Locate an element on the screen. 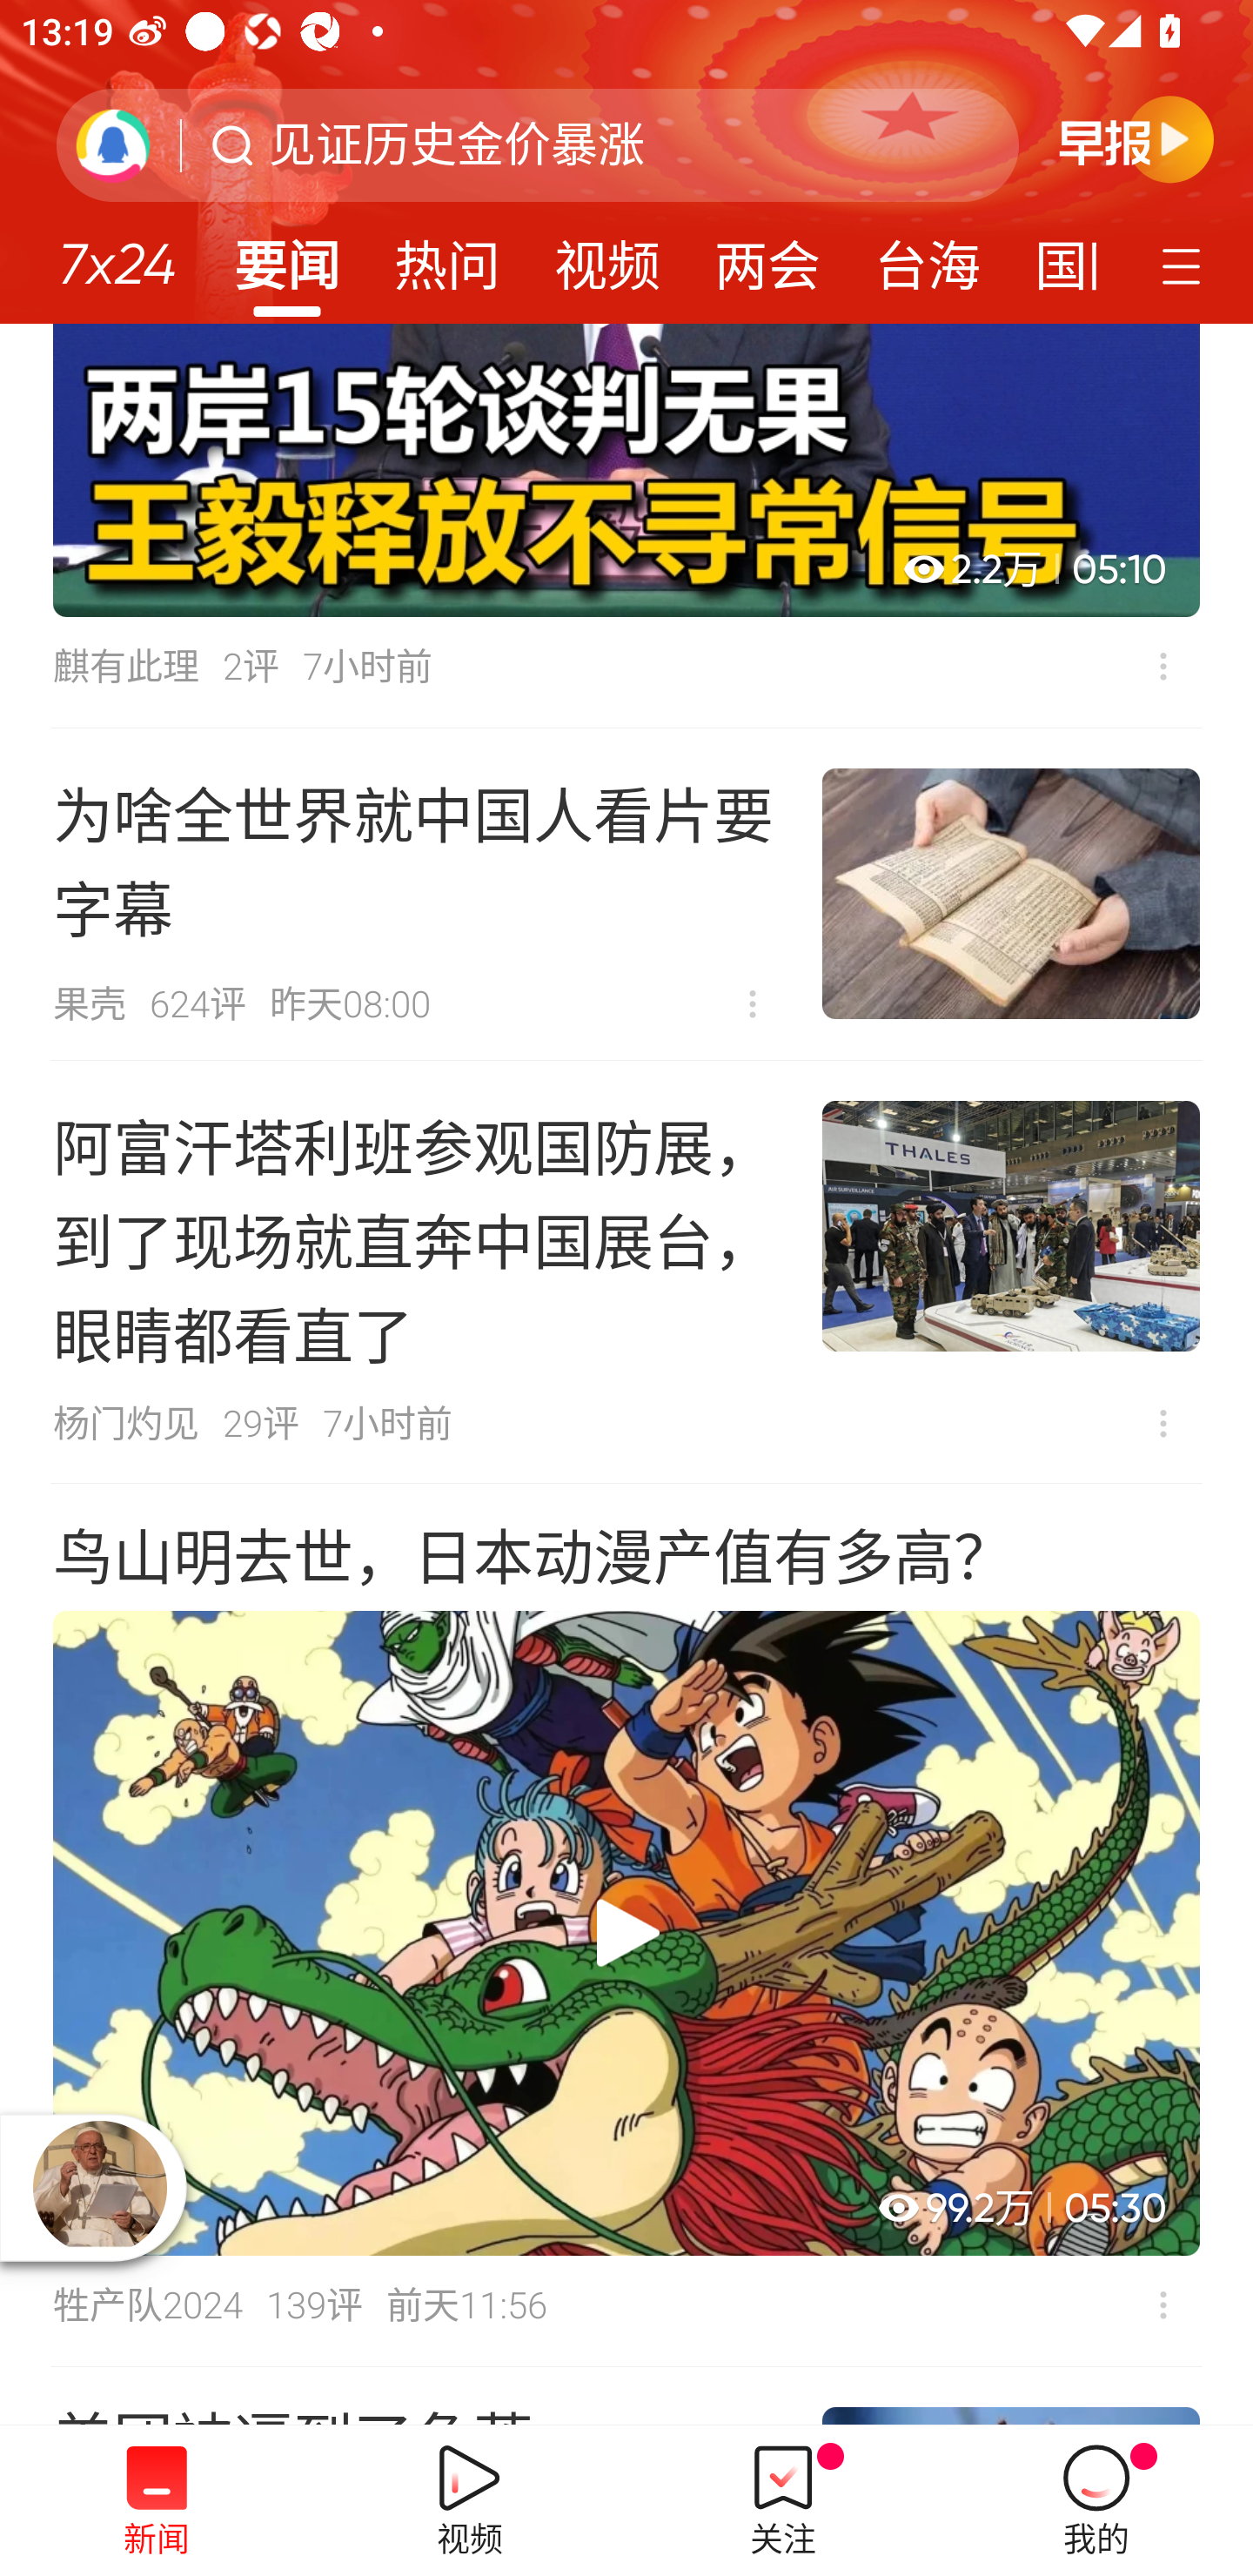  要闻 is located at coordinates (286, 256).